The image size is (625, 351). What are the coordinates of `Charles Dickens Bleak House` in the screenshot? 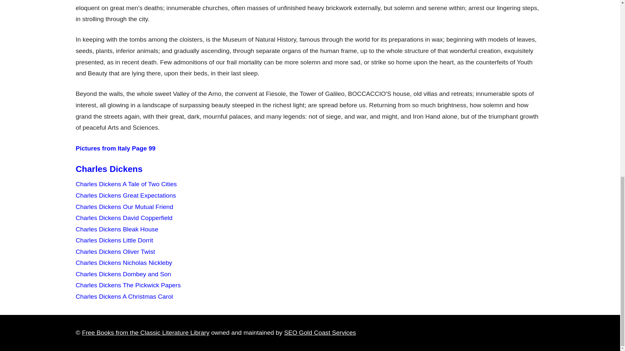 It's located at (117, 229).